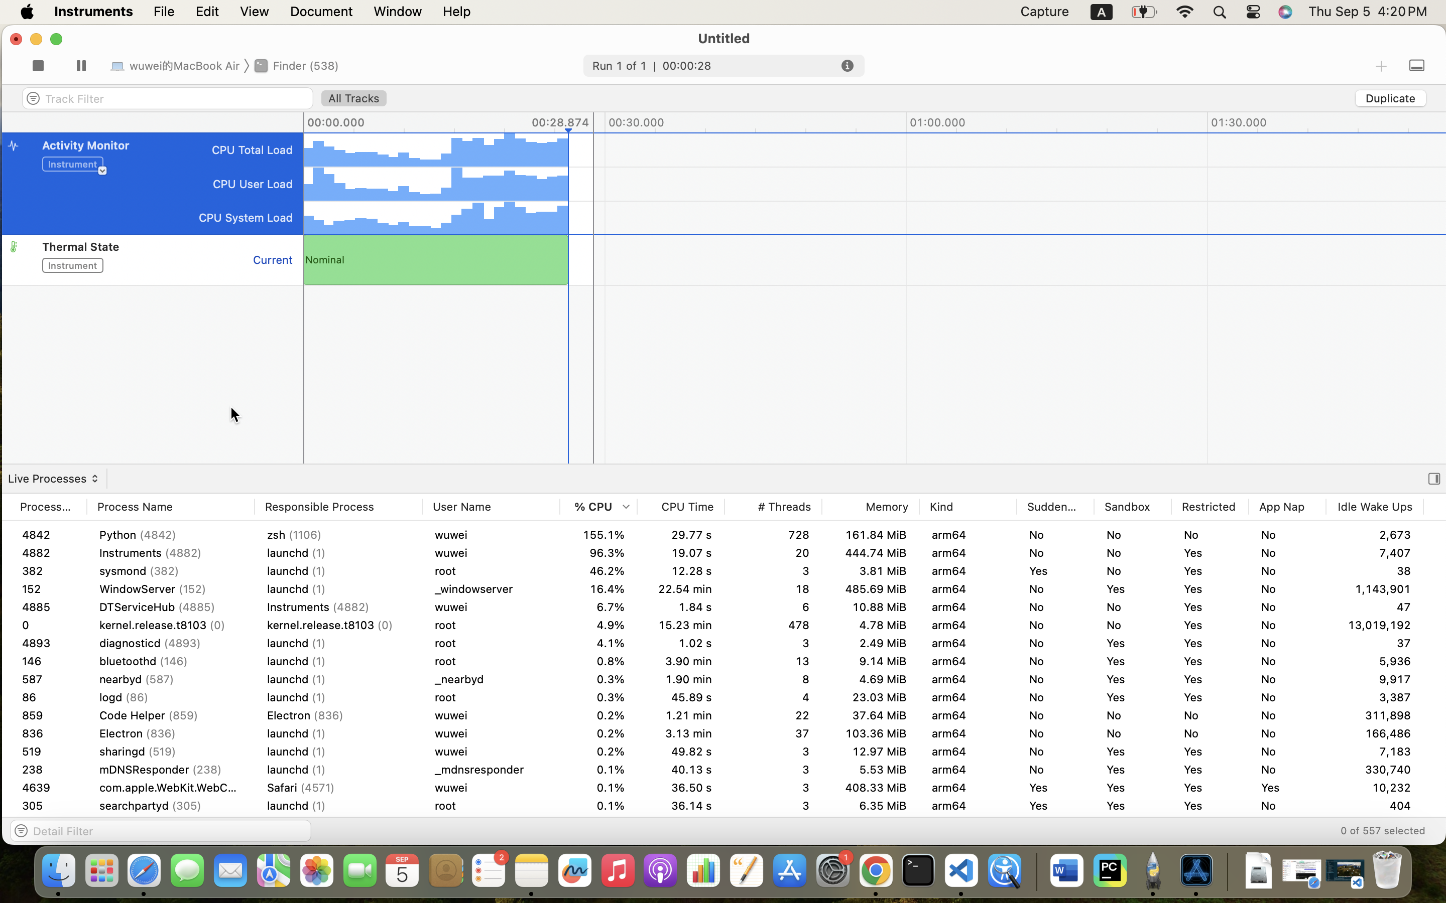 Image resolution: width=1446 pixels, height=903 pixels. Describe the element at coordinates (1287, 679) in the screenshot. I see `No` at that location.